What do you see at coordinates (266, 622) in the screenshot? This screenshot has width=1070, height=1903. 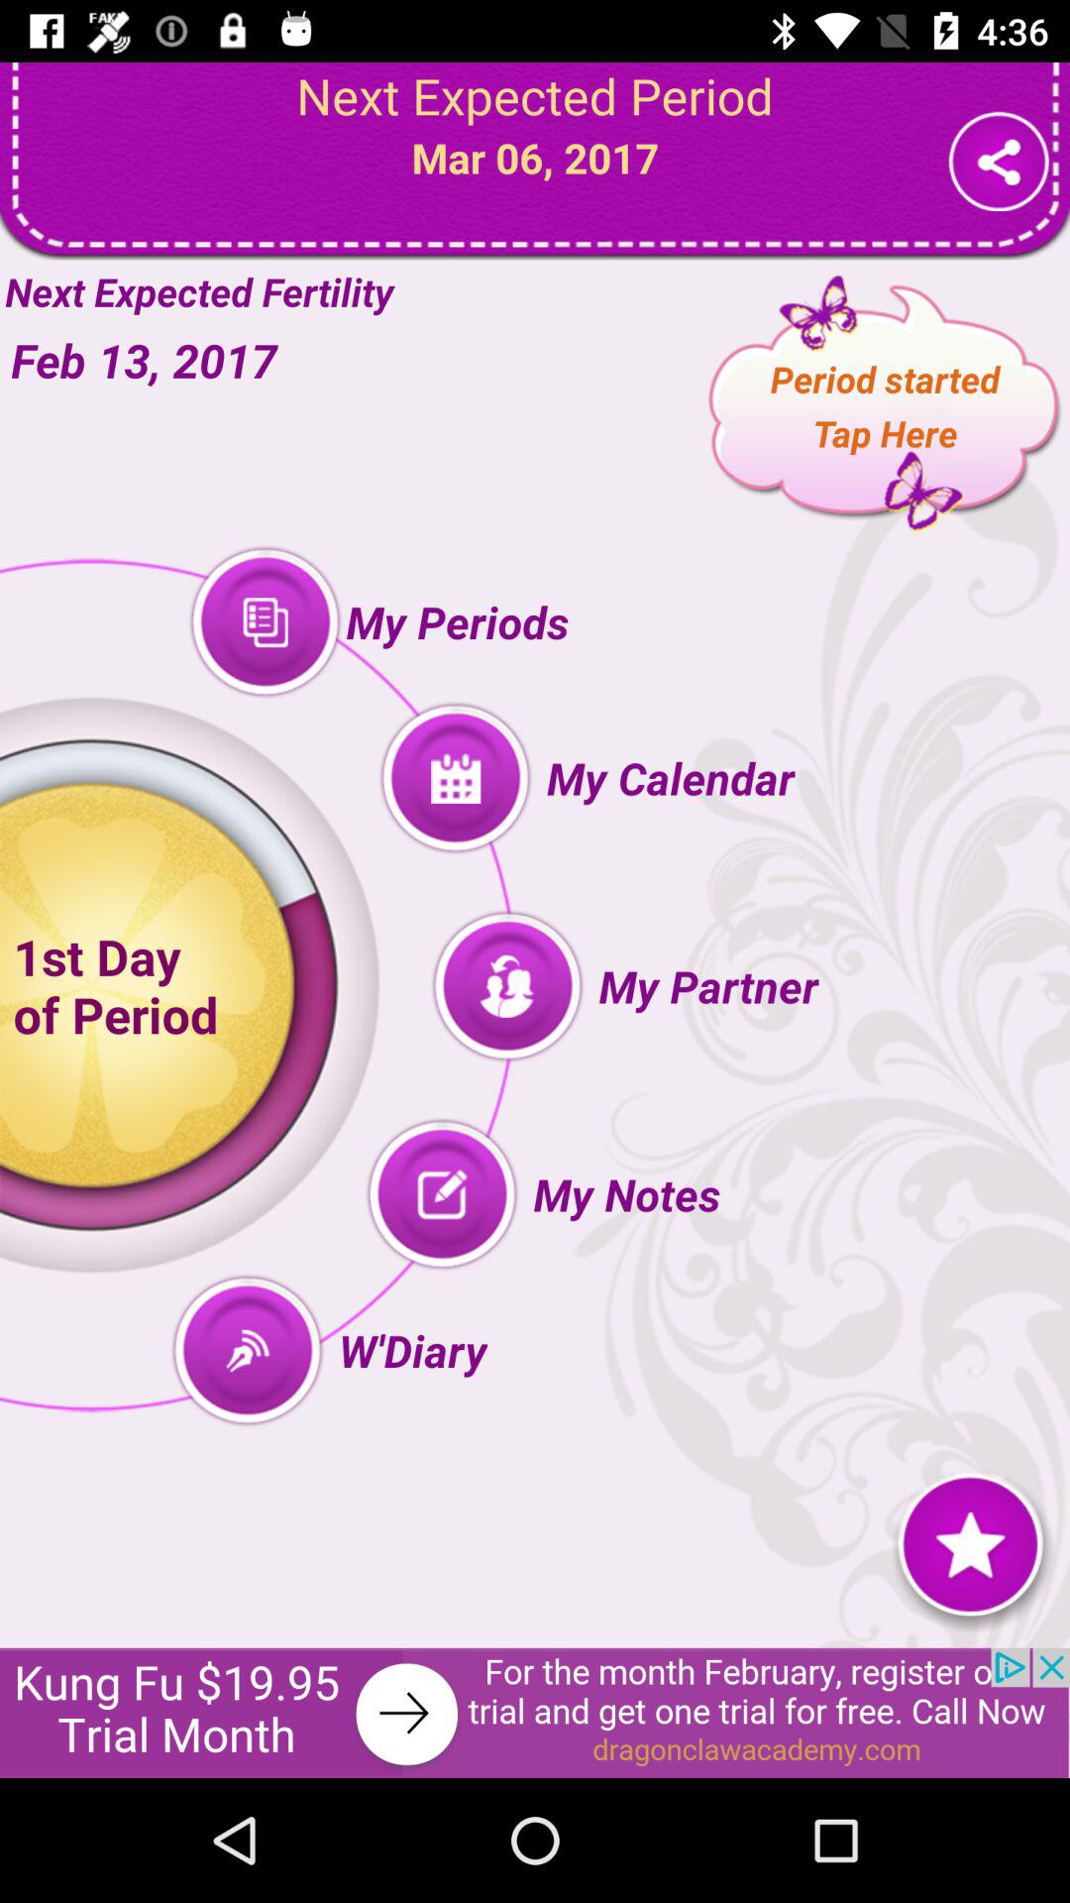 I see `click on the button beside my periods` at bounding box center [266, 622].